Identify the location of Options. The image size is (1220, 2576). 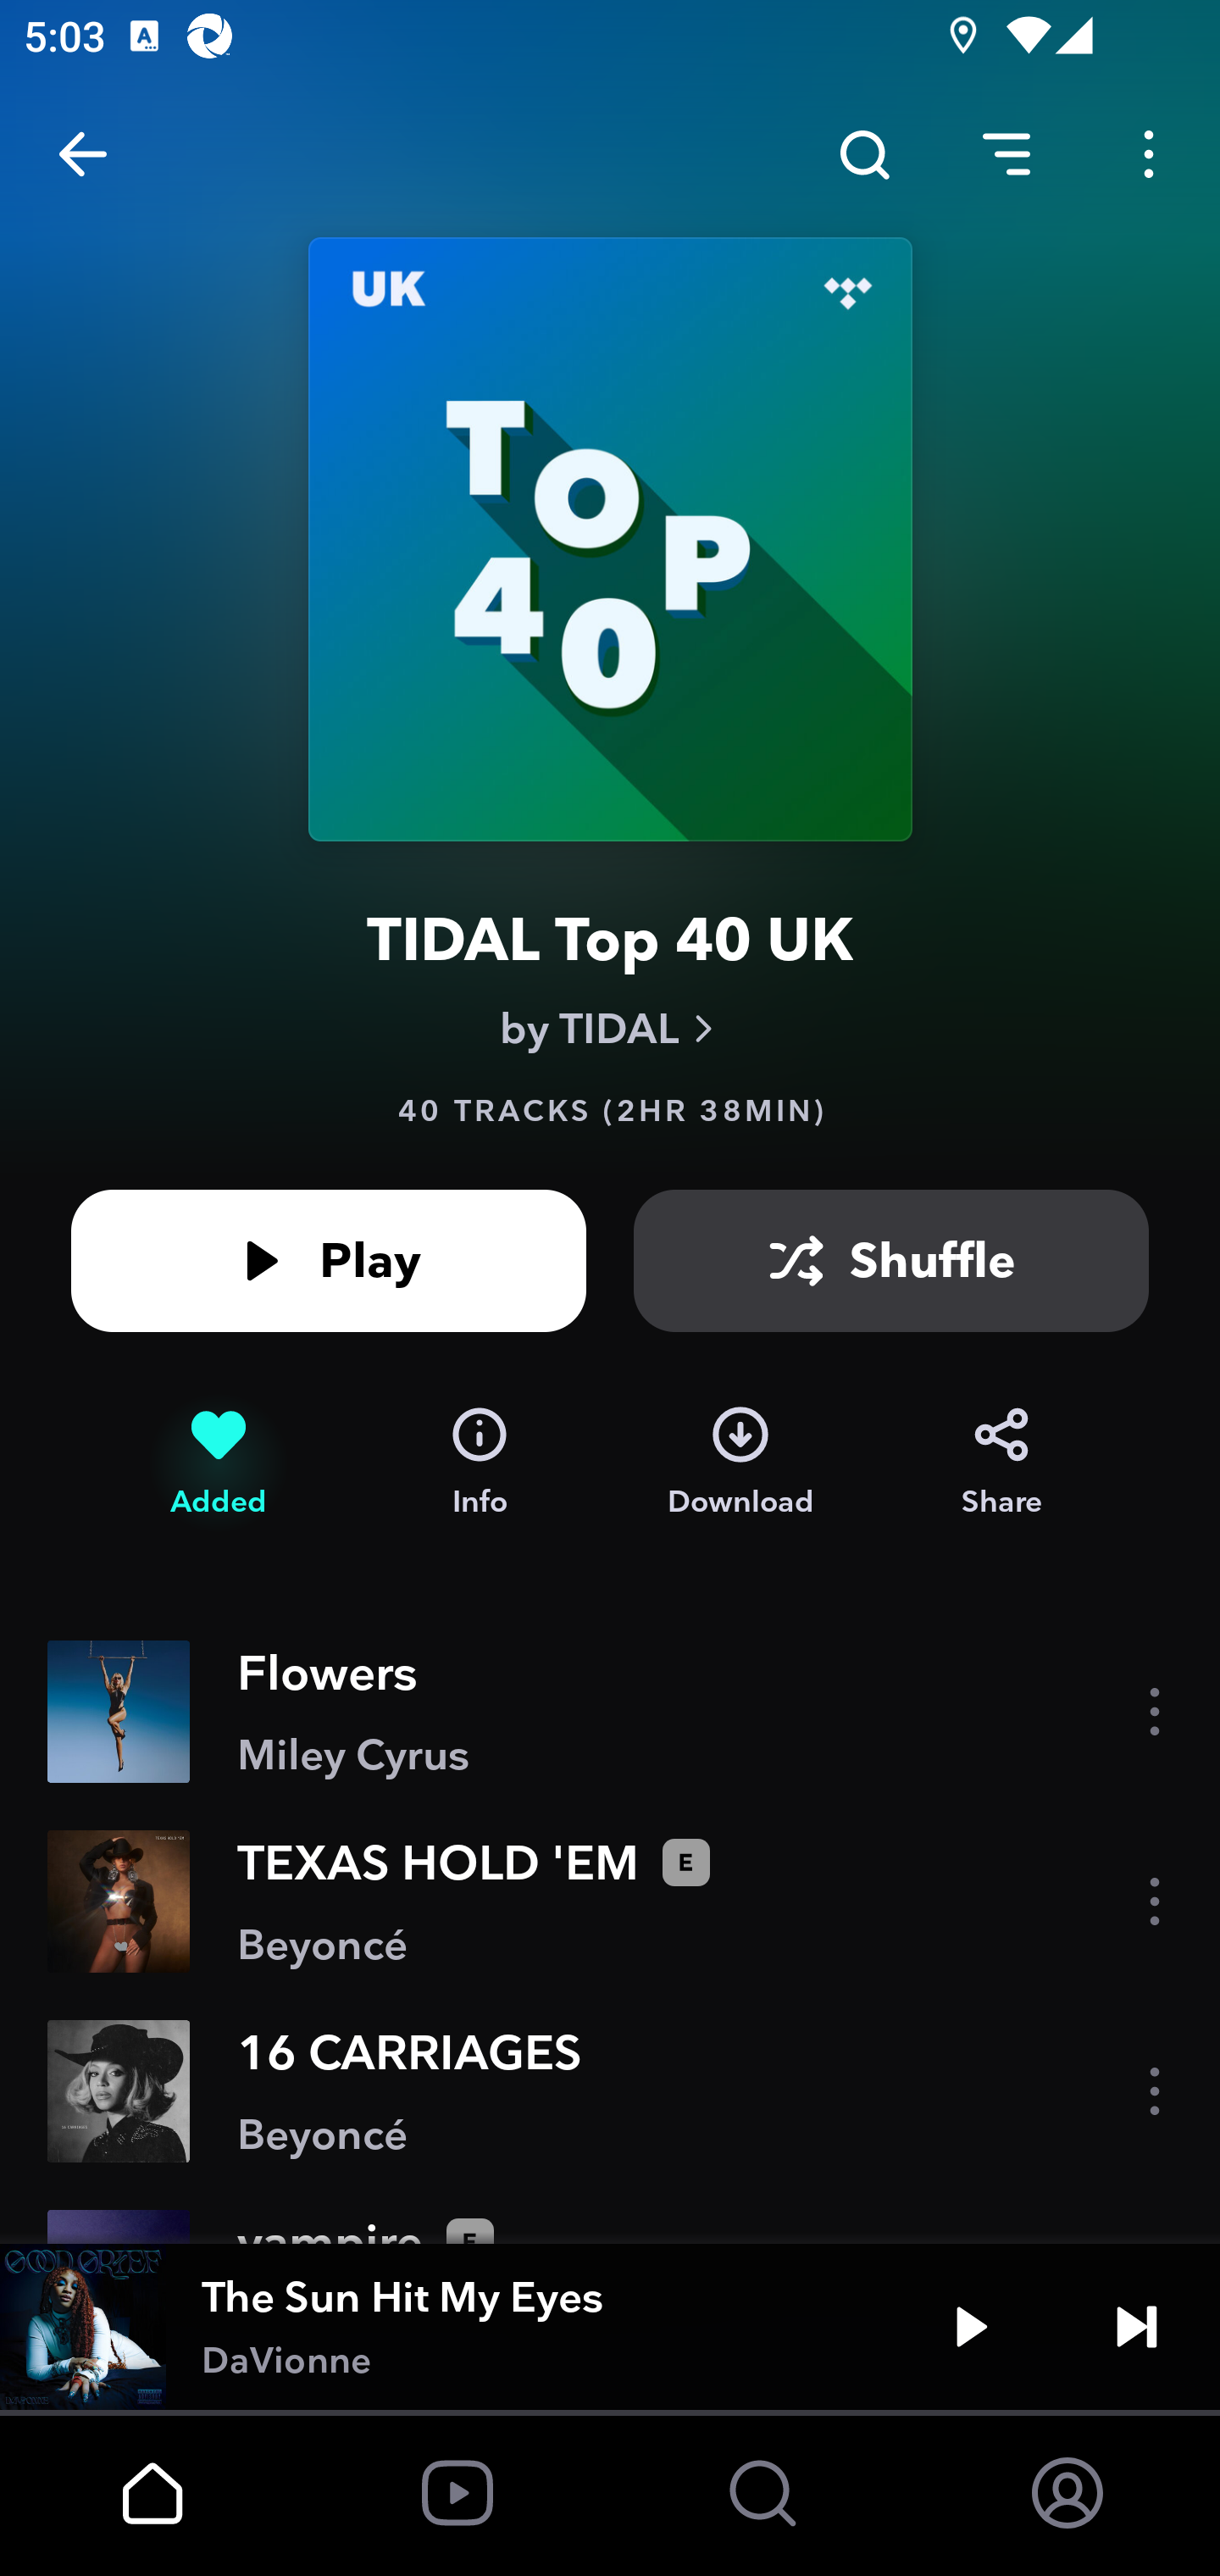
(1149, 154).